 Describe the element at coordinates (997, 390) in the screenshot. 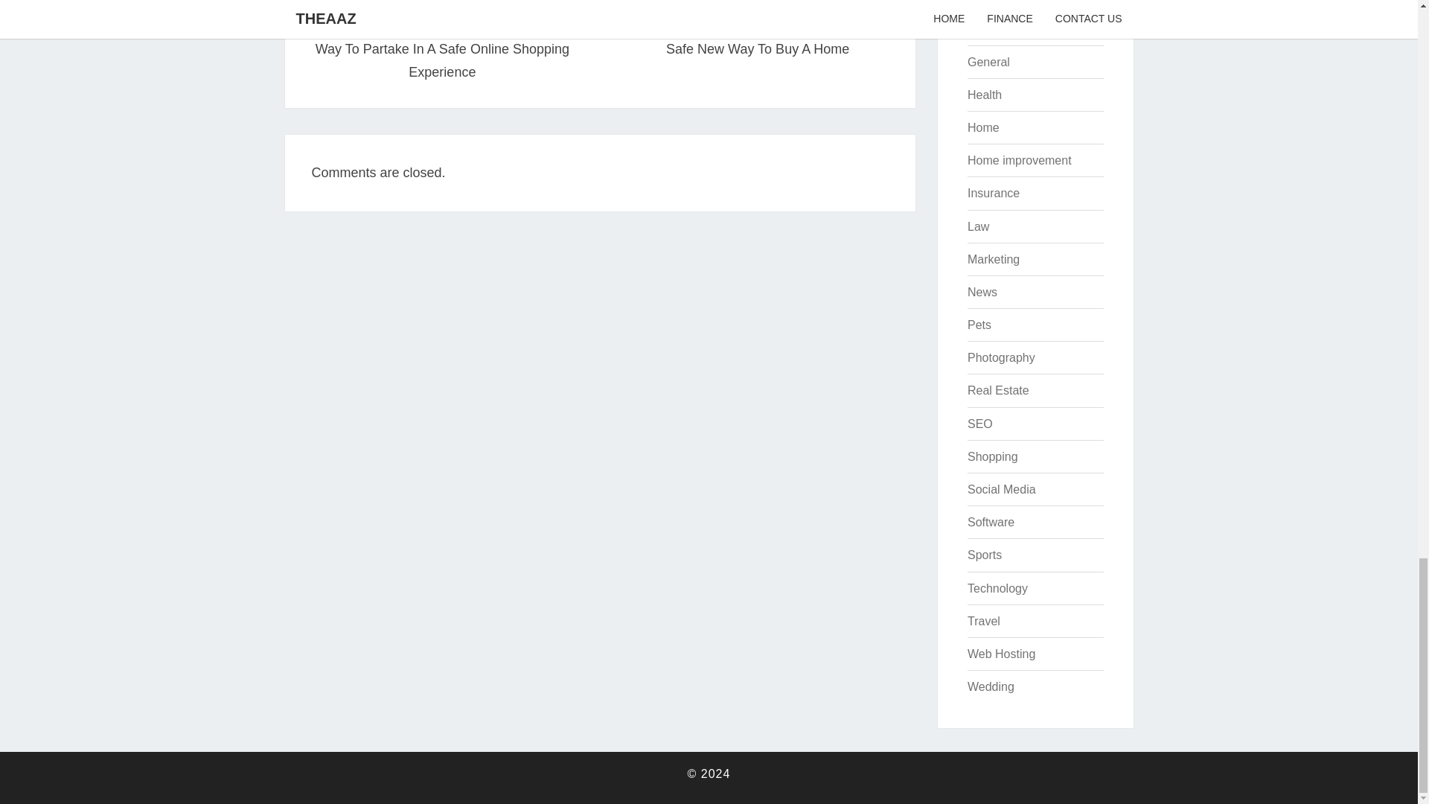

I see `Games` at that location.